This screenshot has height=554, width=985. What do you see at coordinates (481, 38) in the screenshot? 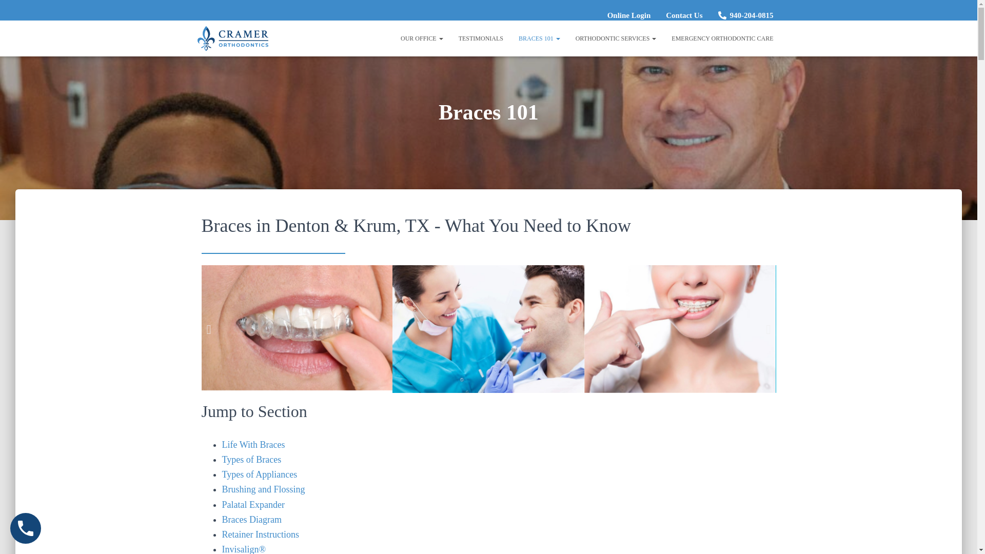
I see `Testimonials` at bounding box center [481, 38].